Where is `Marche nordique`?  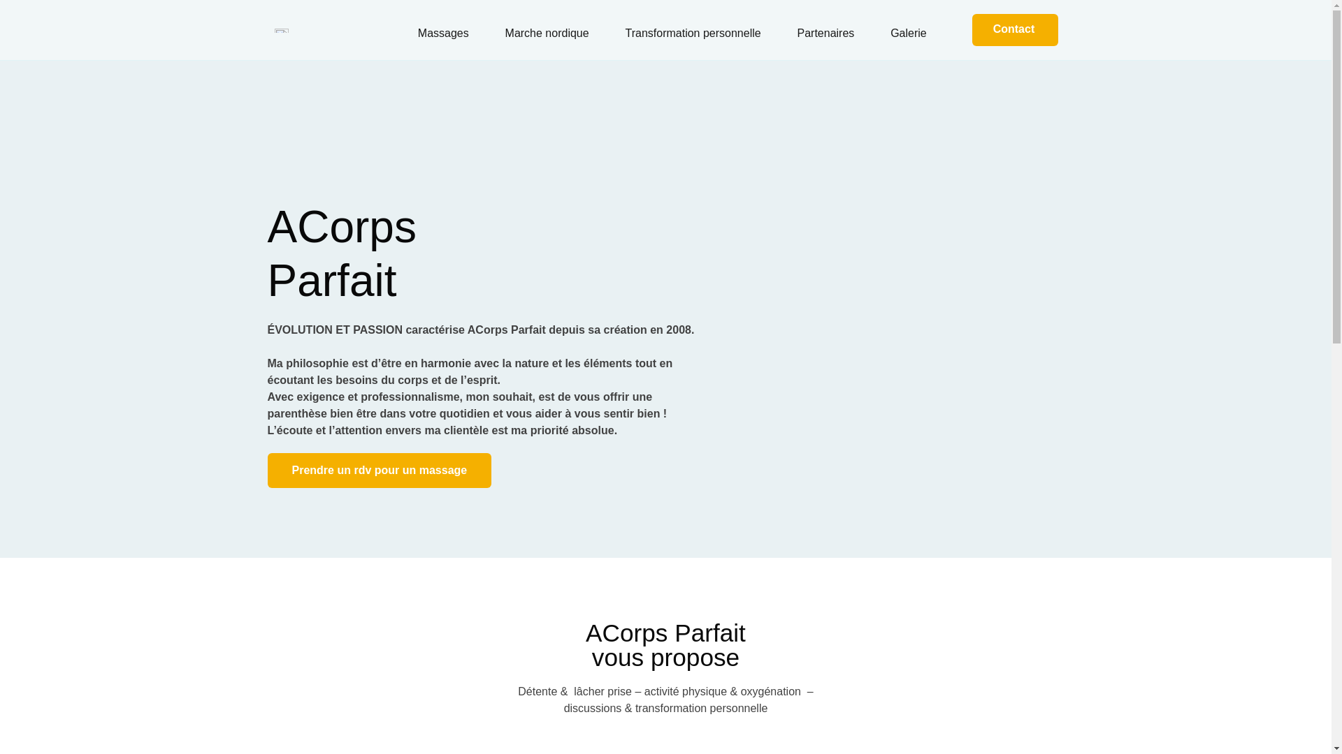 Marche nordique is located at coordinates (547, 34).